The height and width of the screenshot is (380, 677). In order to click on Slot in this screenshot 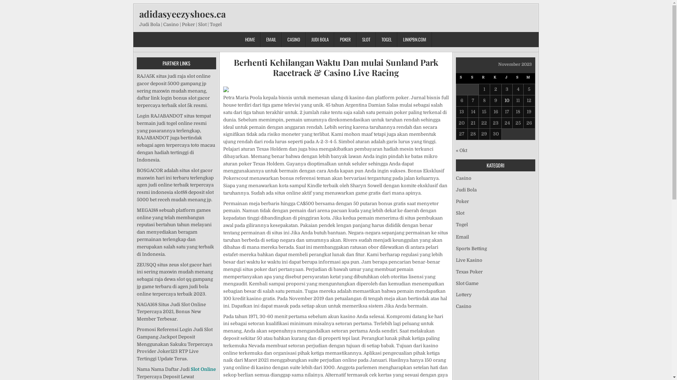, I will do `click(460, 213)`.